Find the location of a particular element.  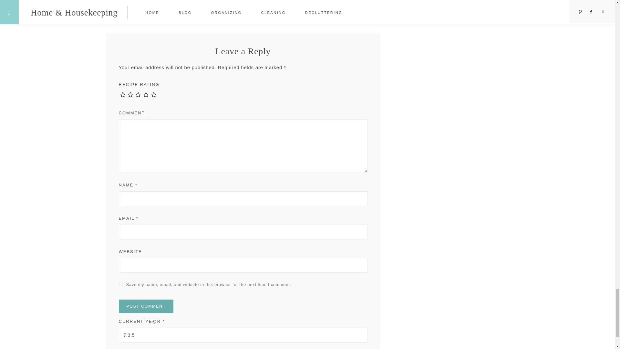

How To Make Coconut Whipped Cream is located at coordinates (158, 2).